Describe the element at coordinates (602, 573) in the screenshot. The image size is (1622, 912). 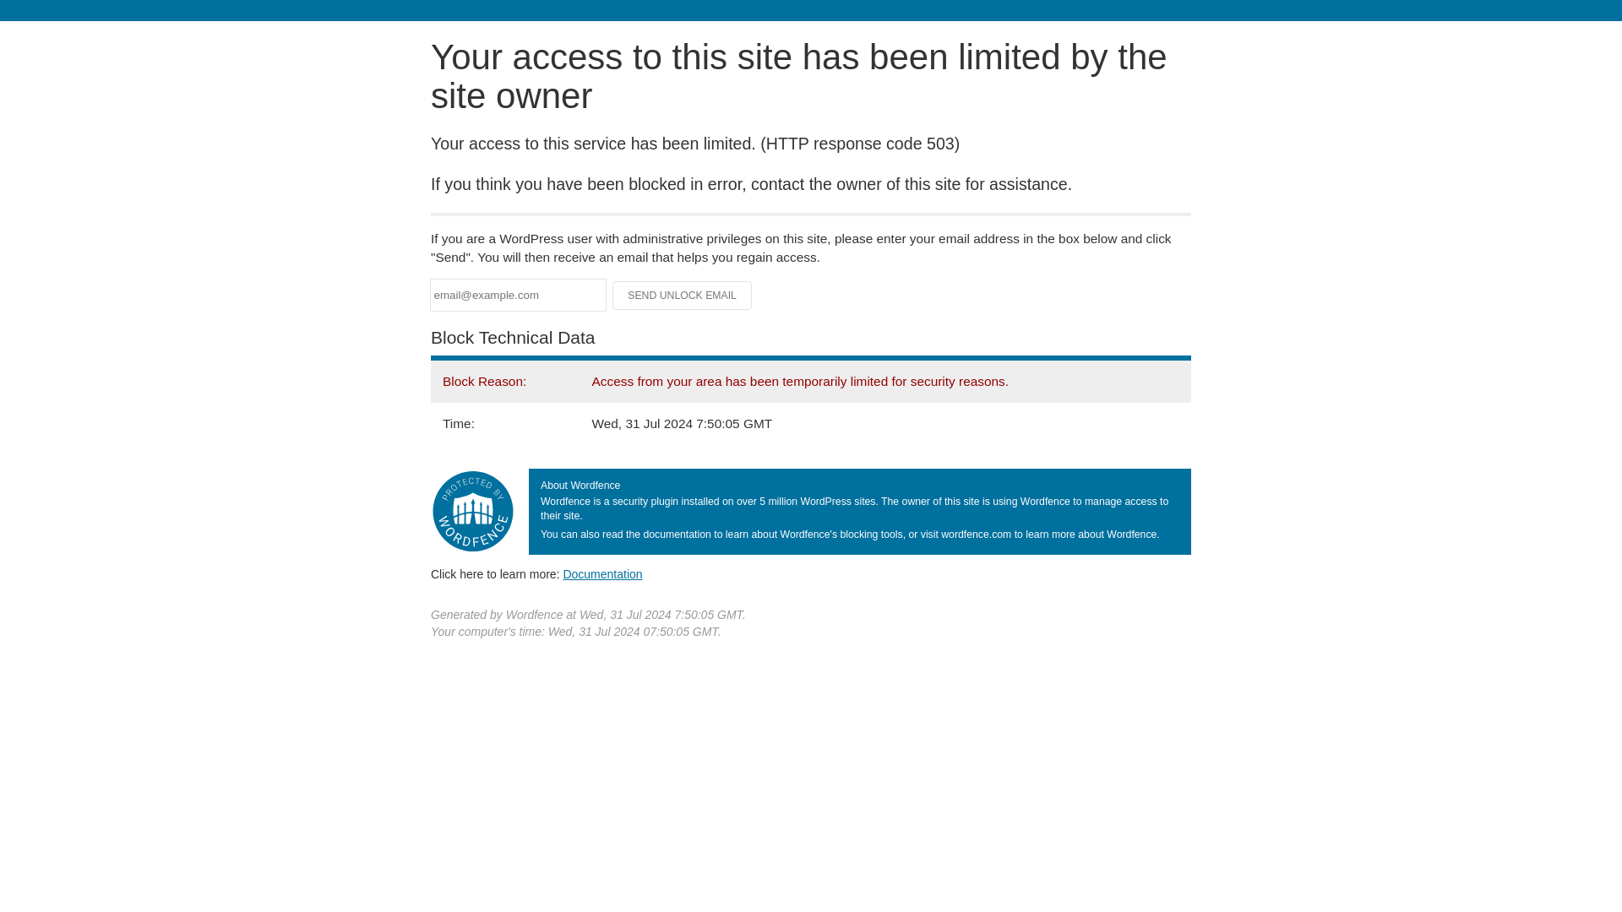
I see `Documentation` at that location.